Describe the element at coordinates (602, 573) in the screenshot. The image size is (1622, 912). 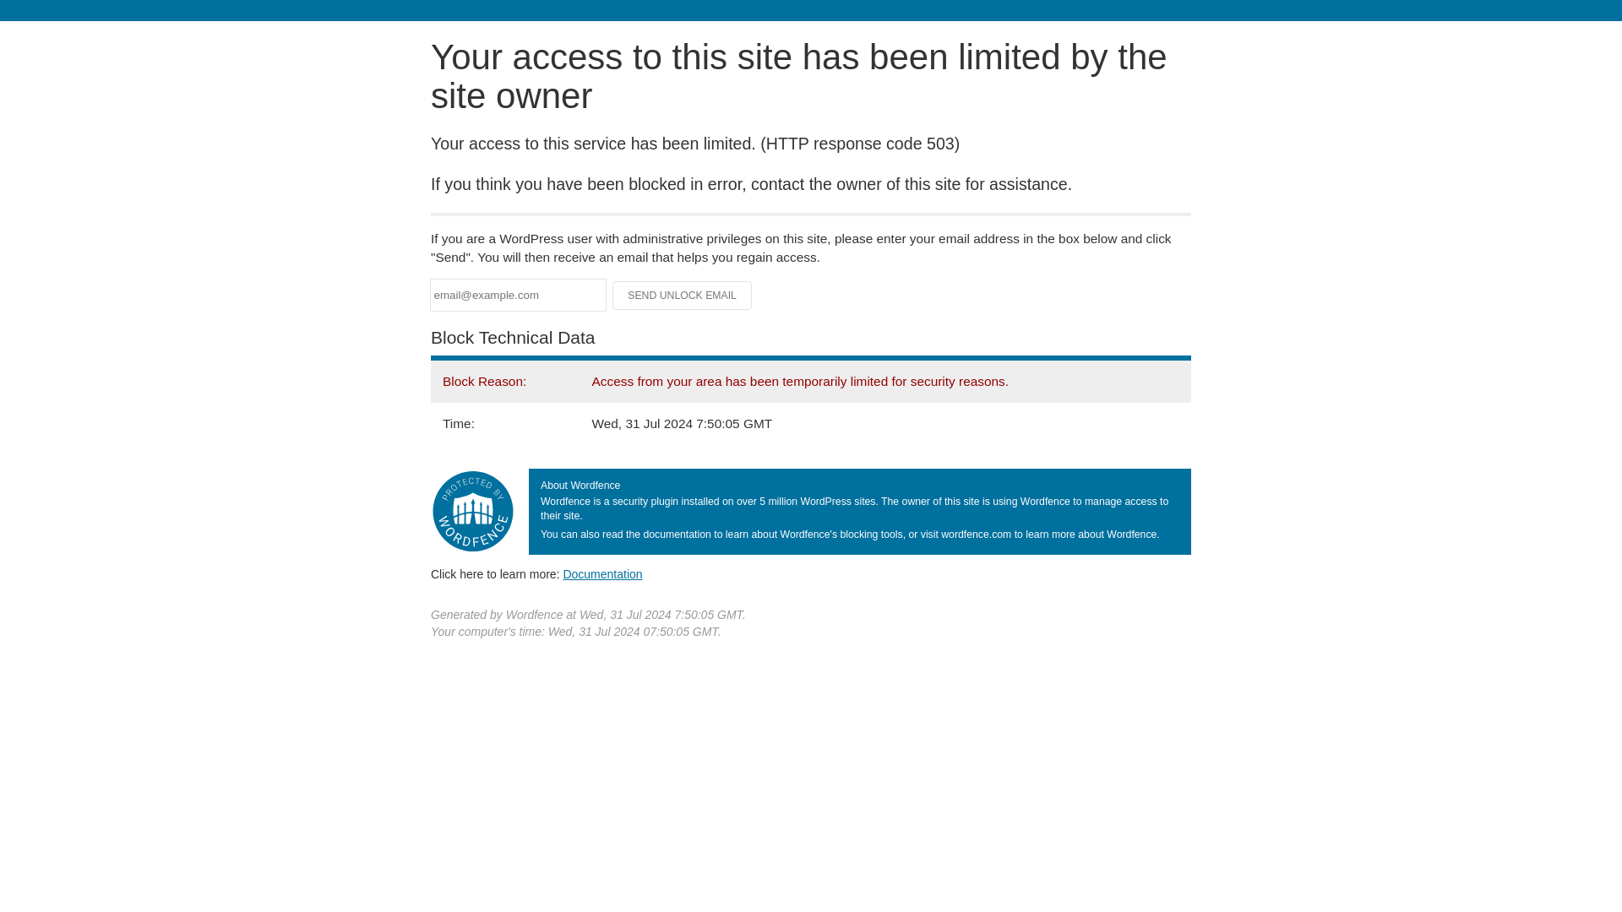
I see `Documentation` at that location.